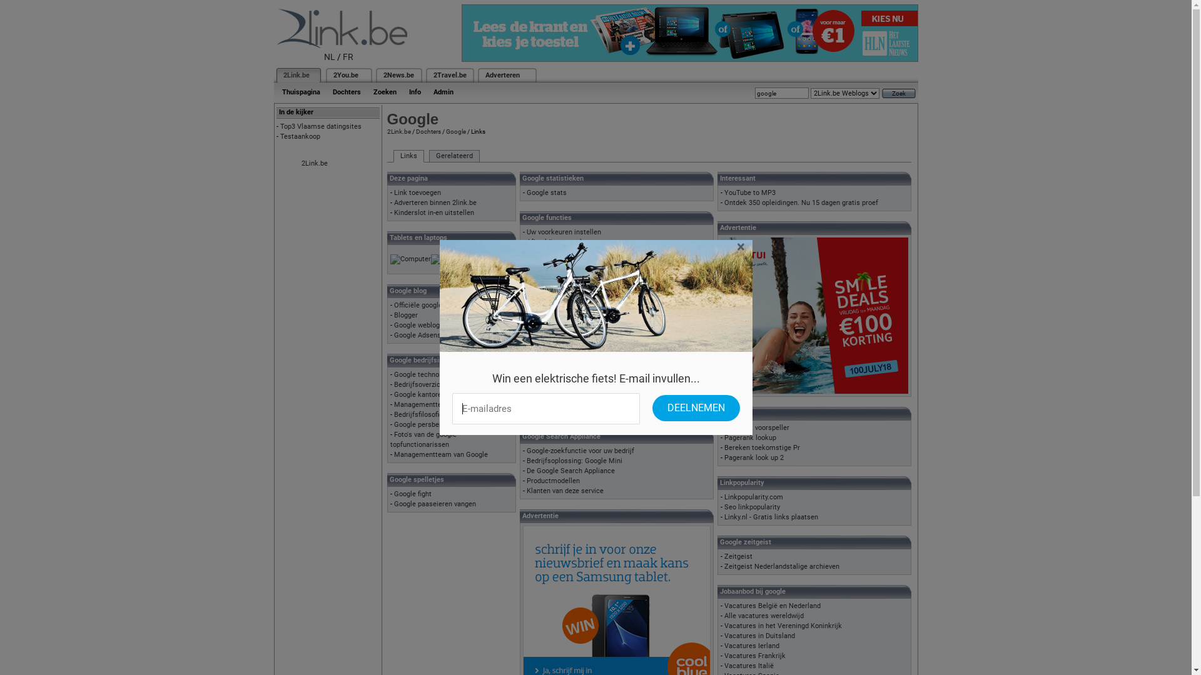  I want to click on Bereken toekomstige Pr, so click(762, 447).